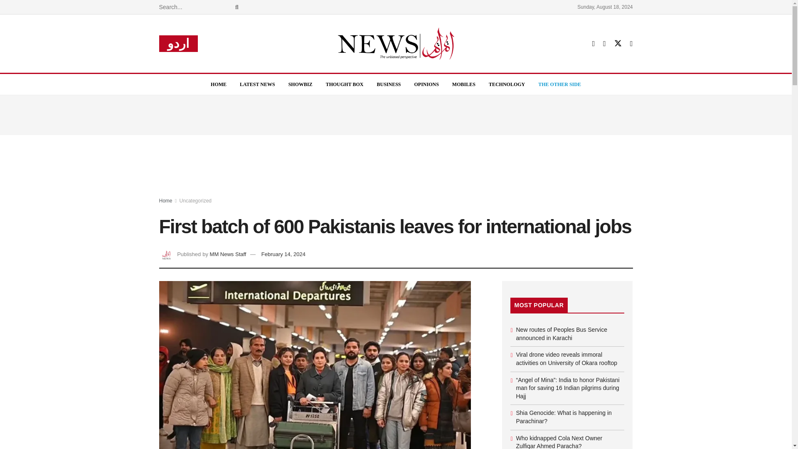  What do you see at coordinates (345, 84) in the screenshot?
I see `THOUGHT BOX` at bounding box center [345, 84].